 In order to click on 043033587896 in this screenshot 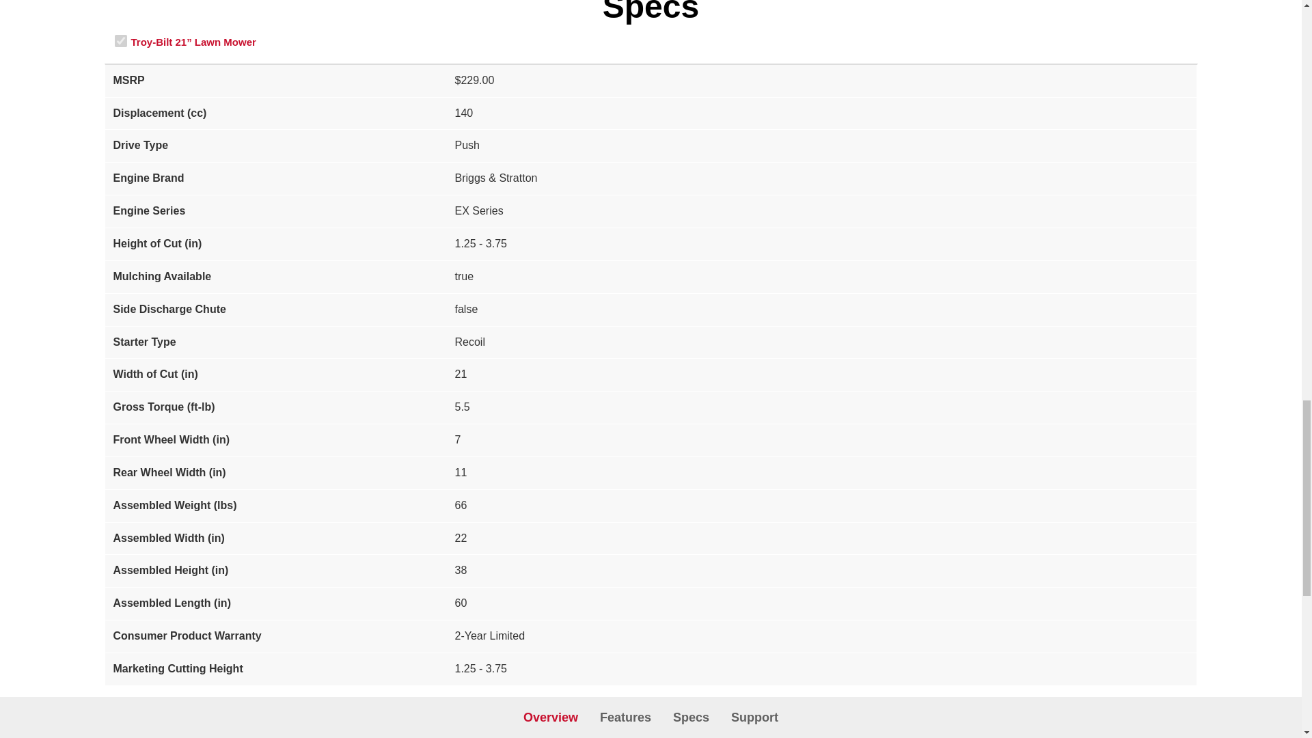, I will do `click(121, 41)`.